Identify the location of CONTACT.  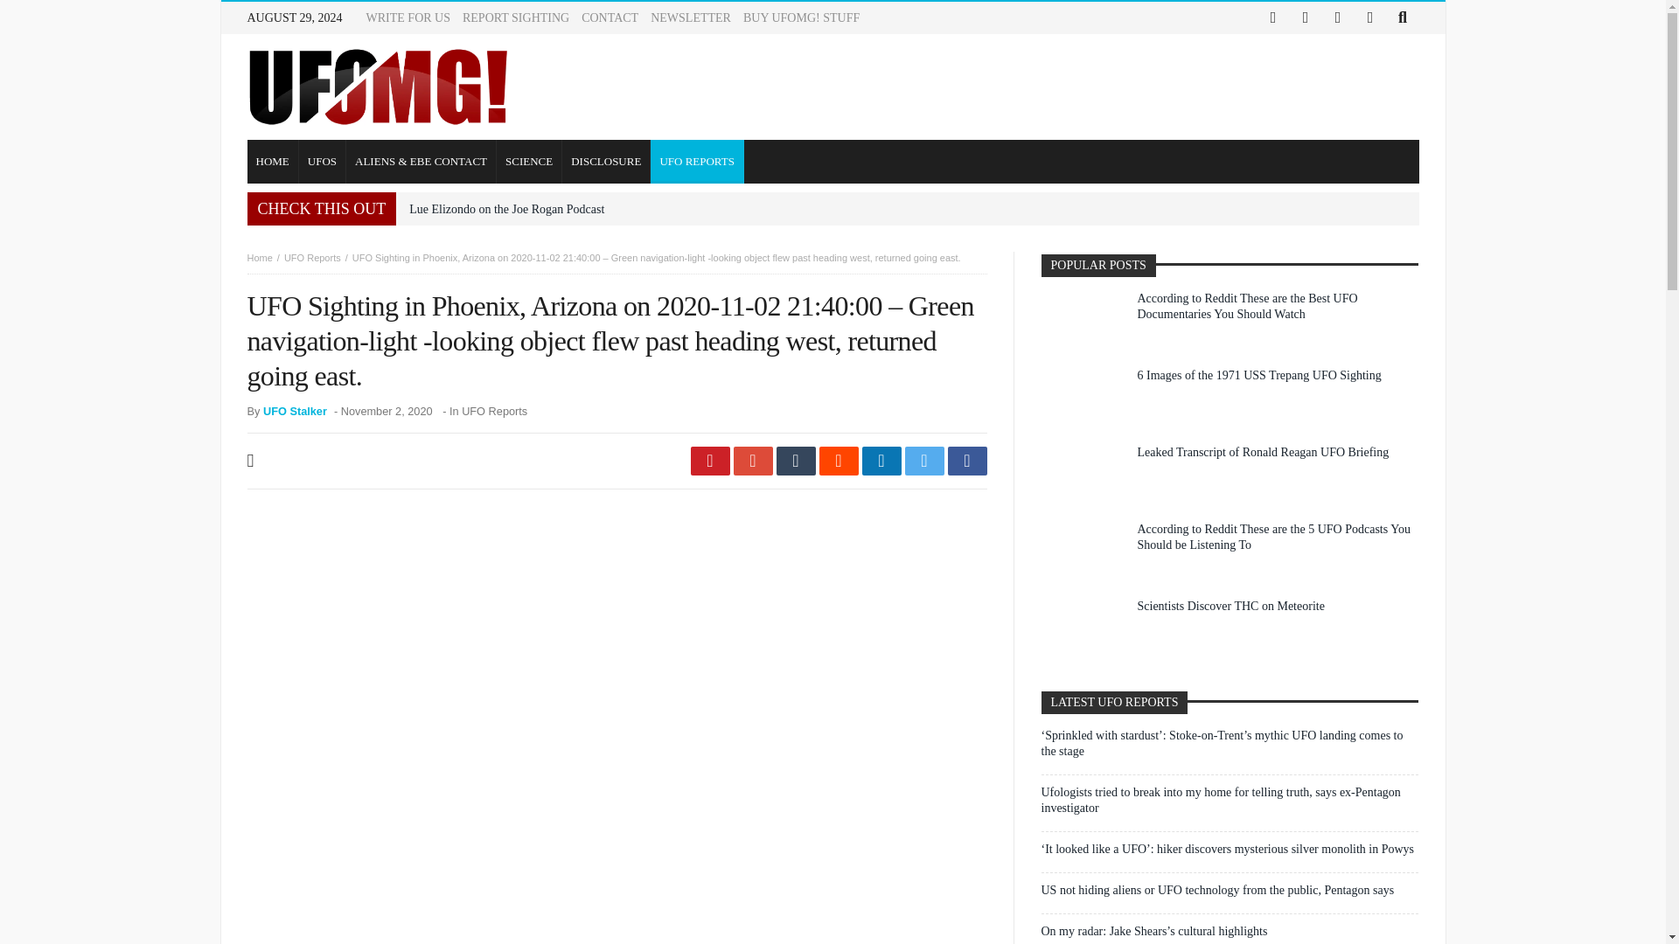
(609, 17).